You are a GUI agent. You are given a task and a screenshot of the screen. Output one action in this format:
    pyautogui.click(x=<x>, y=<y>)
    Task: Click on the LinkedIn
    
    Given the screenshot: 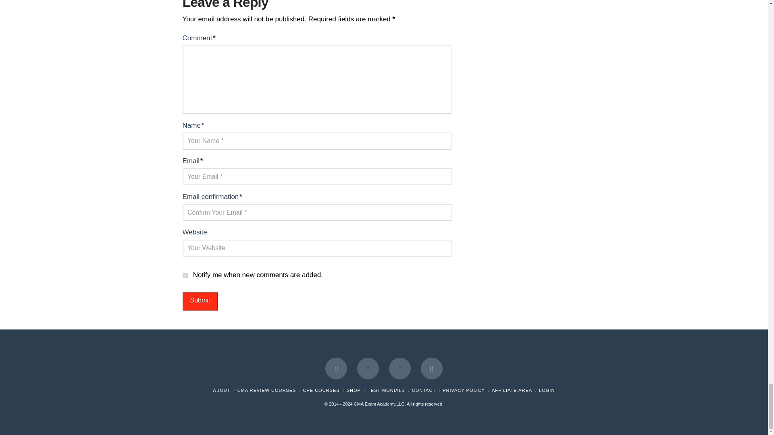 What is the action you would take?
    pyautogui.click(x=368, y=368)
    